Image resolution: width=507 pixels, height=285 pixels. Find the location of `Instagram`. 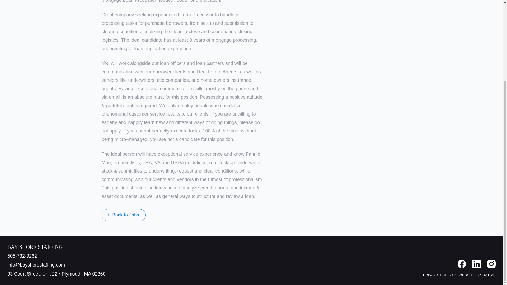

Instagram is located at coordinates (491, 264).